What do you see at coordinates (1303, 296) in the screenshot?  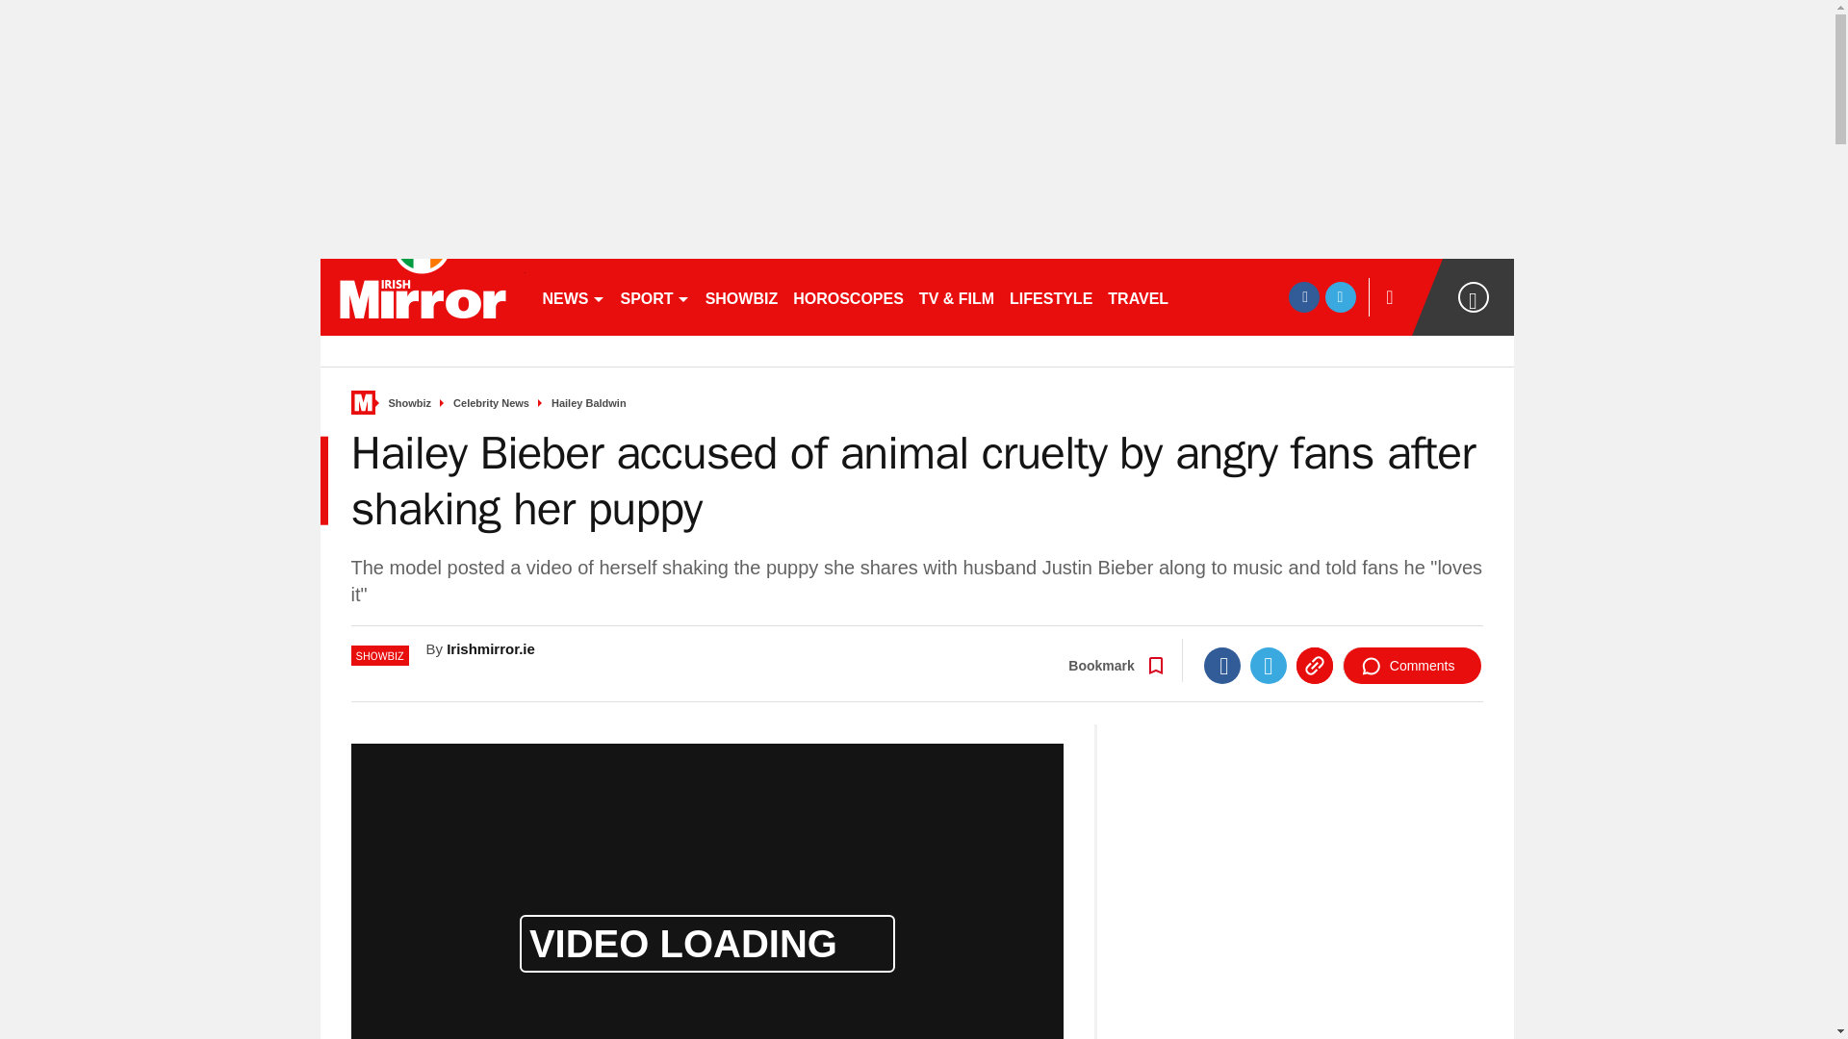 I see `facebook` at bounding box center [1303, 296].